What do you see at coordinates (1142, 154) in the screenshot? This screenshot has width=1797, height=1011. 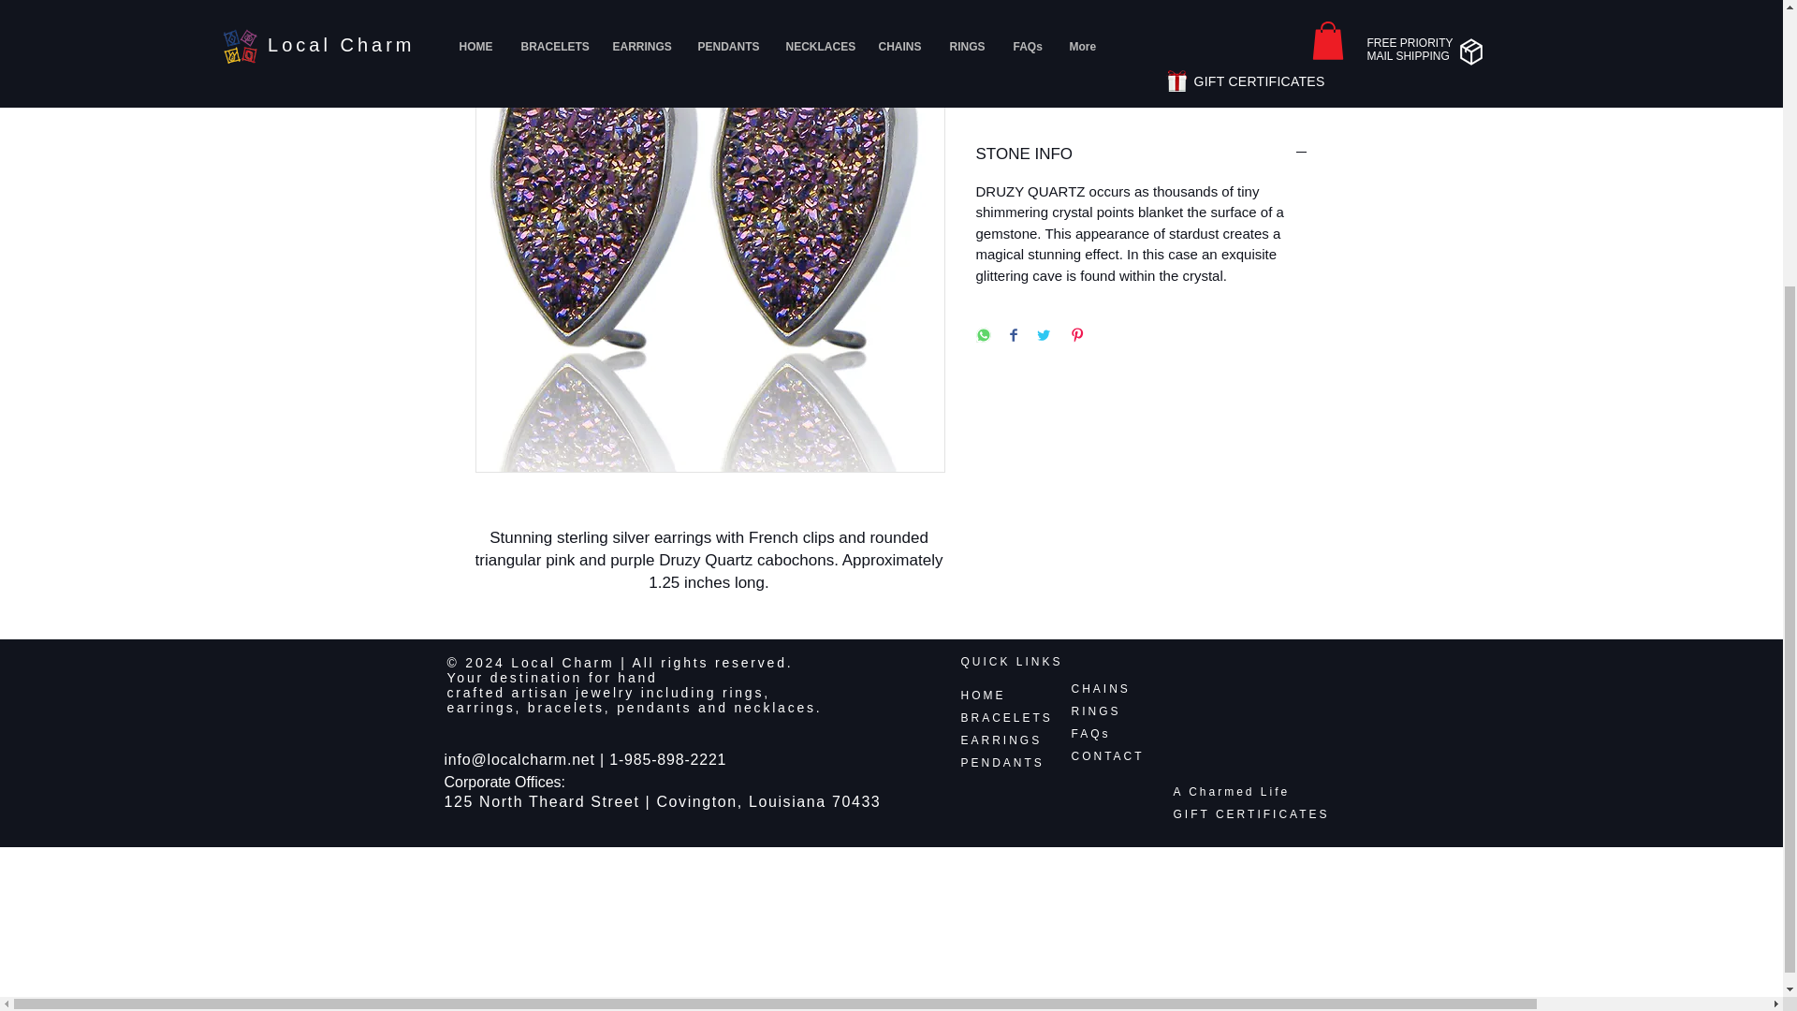 I see `STONE INFO` at bounding box center [1142, 154].